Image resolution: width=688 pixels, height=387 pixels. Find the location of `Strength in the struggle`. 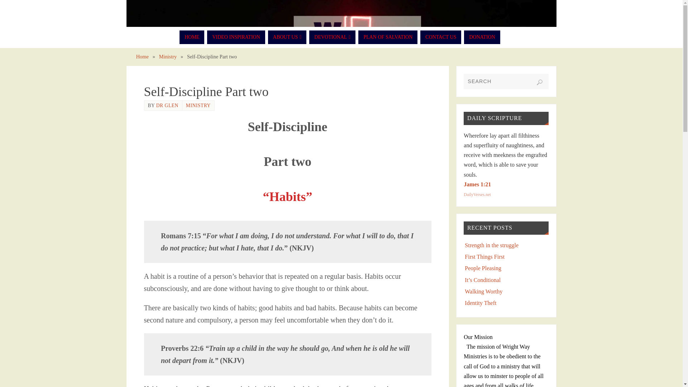

Strength in the struggle is located at coordinates (492, 245).